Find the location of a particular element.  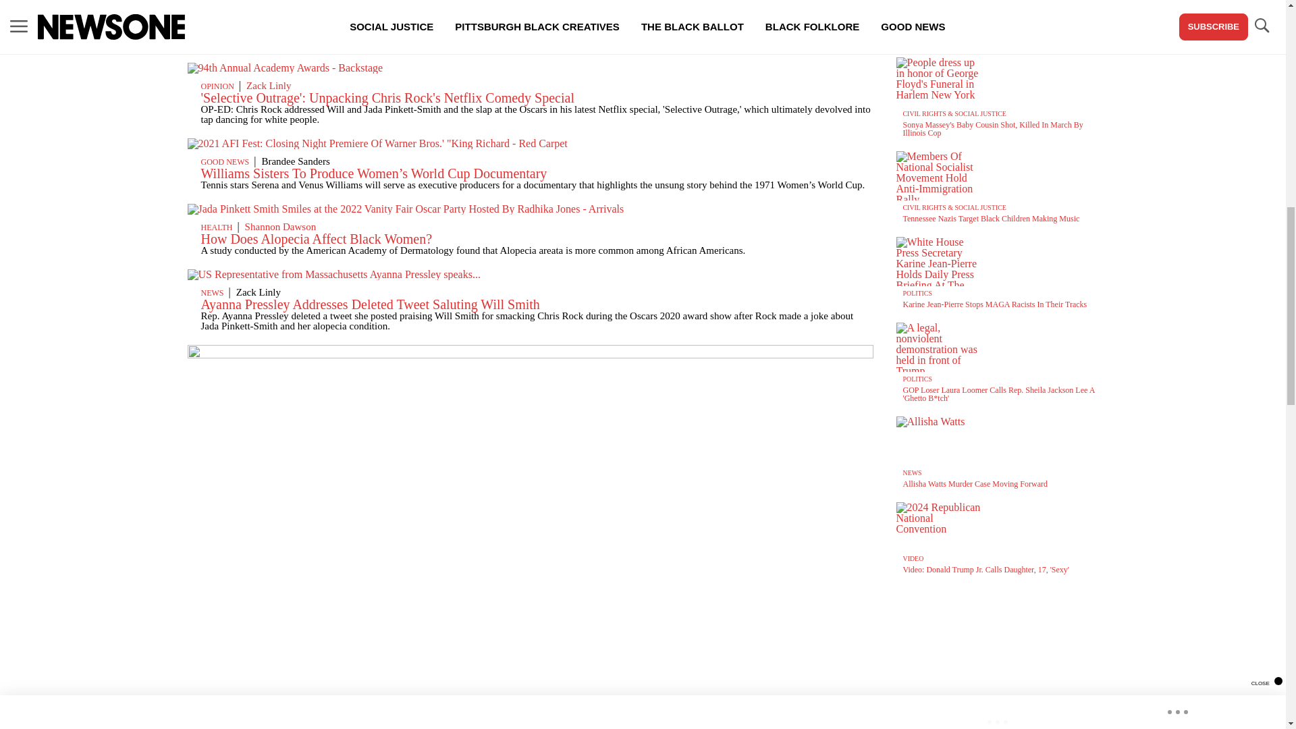

Ayanna Pressley Addresses Deleted Tweet Saluting Will Smith is located at coordinates (370, 304).